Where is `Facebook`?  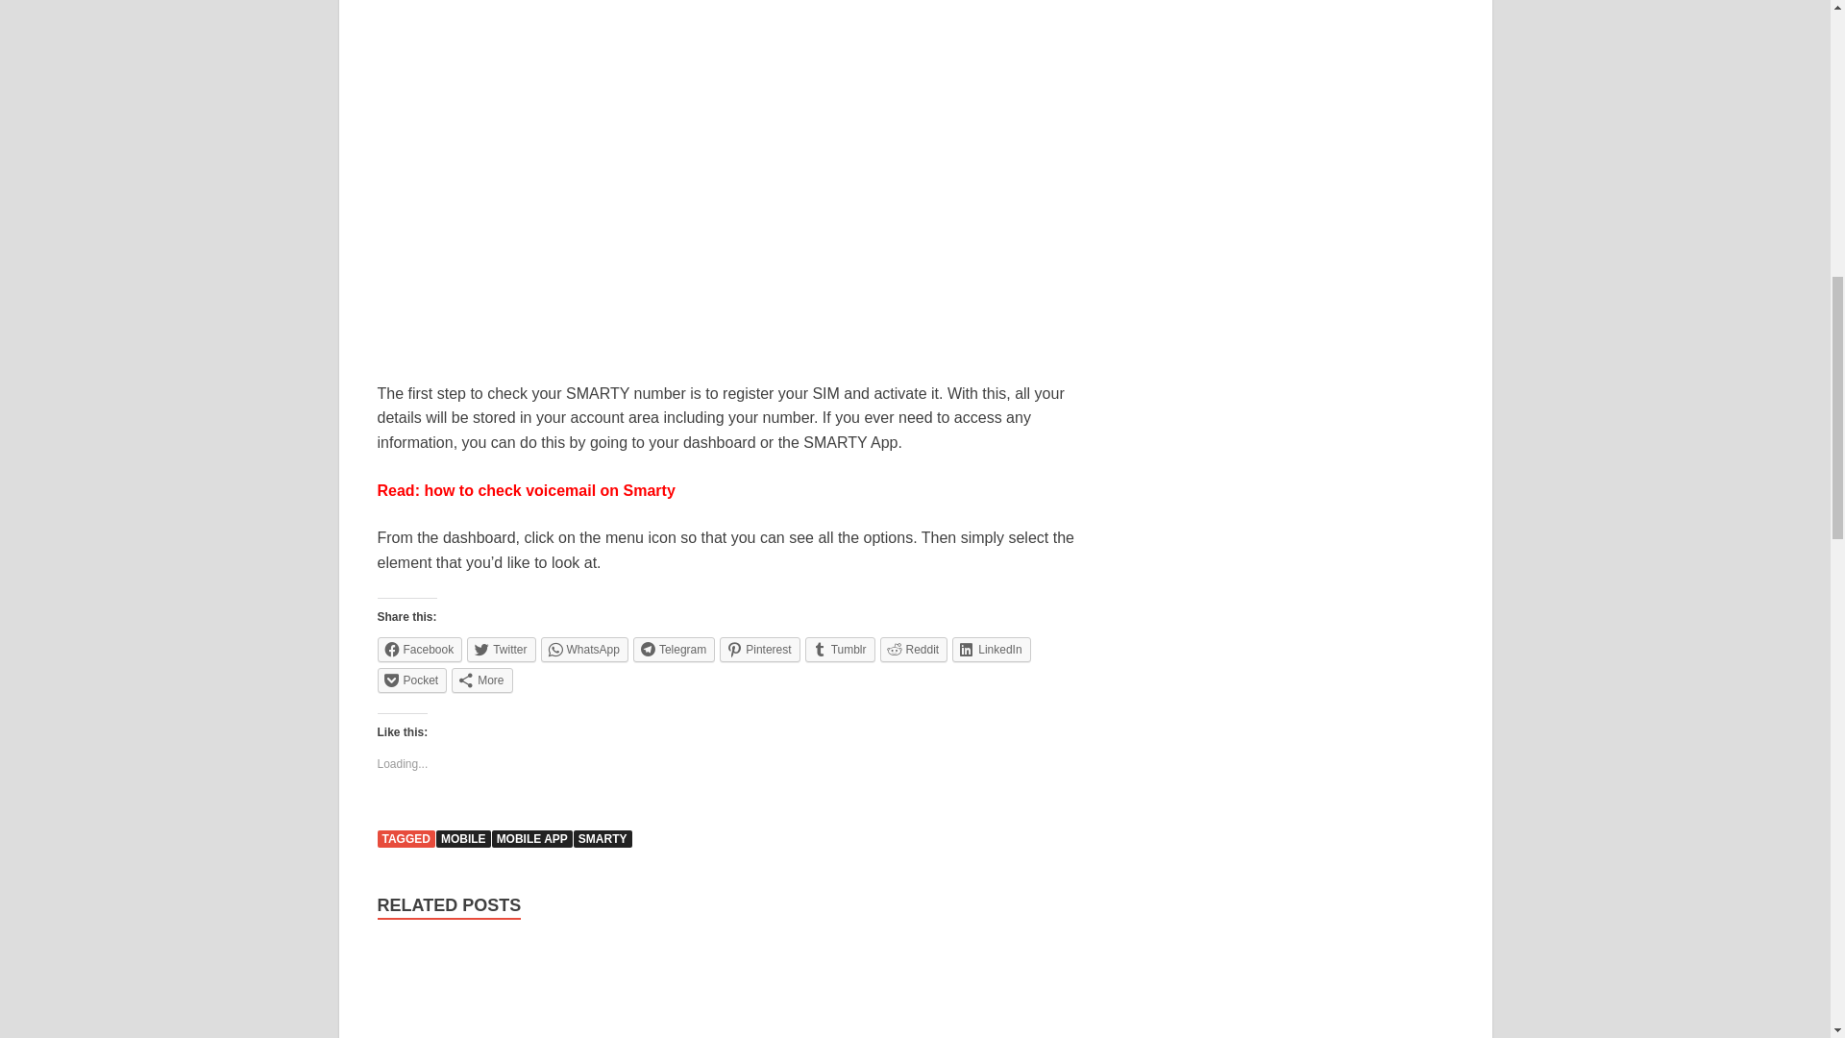
Facebook is located at coordinates (419, 650).